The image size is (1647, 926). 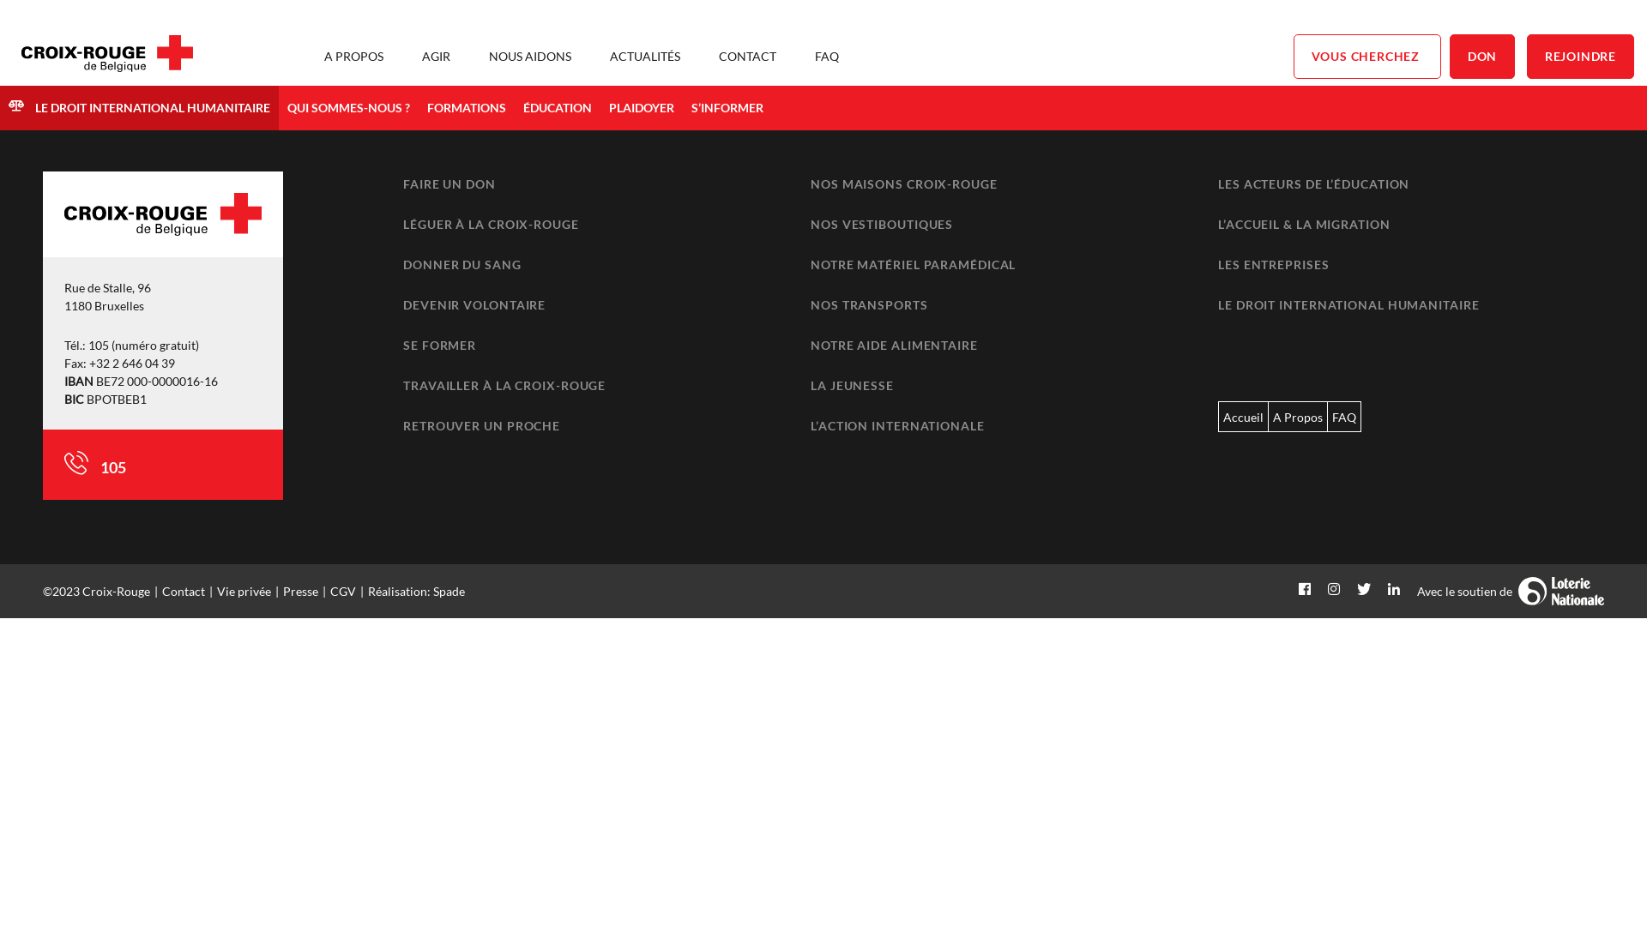 What do you see at coordinates (1274, 264) in the screenshot?
I see `LES ENTREPRISES` at bounding box center [1274, 264].